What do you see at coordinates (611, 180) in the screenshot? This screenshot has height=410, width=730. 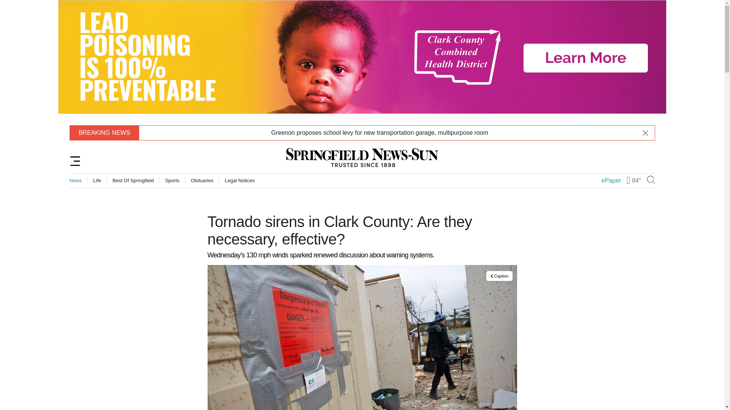 I see `ePaper` at bounding box center [611, 180].